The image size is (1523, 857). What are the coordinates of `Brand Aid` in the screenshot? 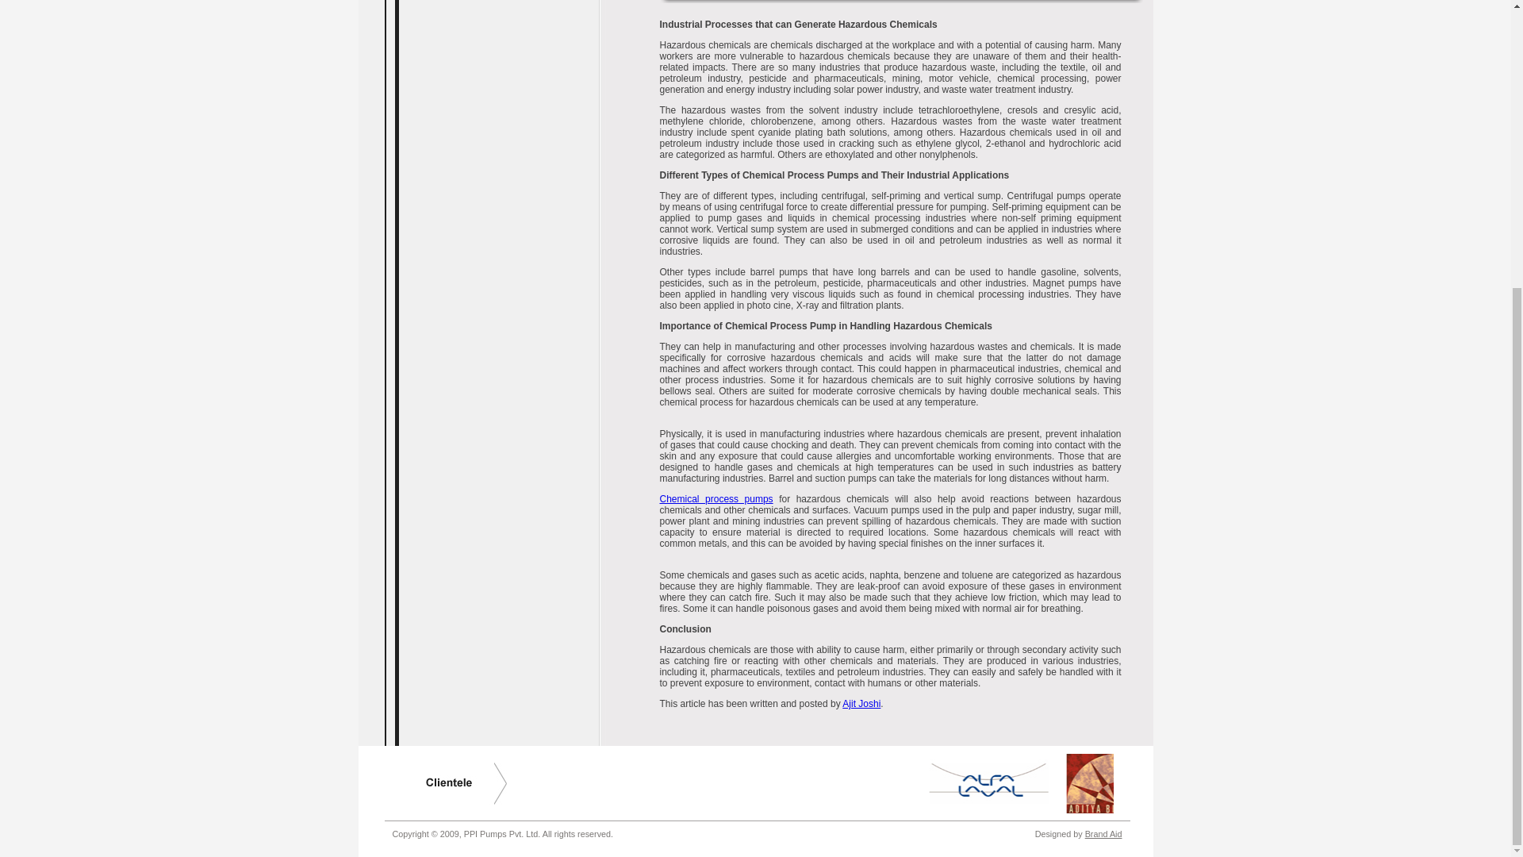 It's located at (1103, 834).